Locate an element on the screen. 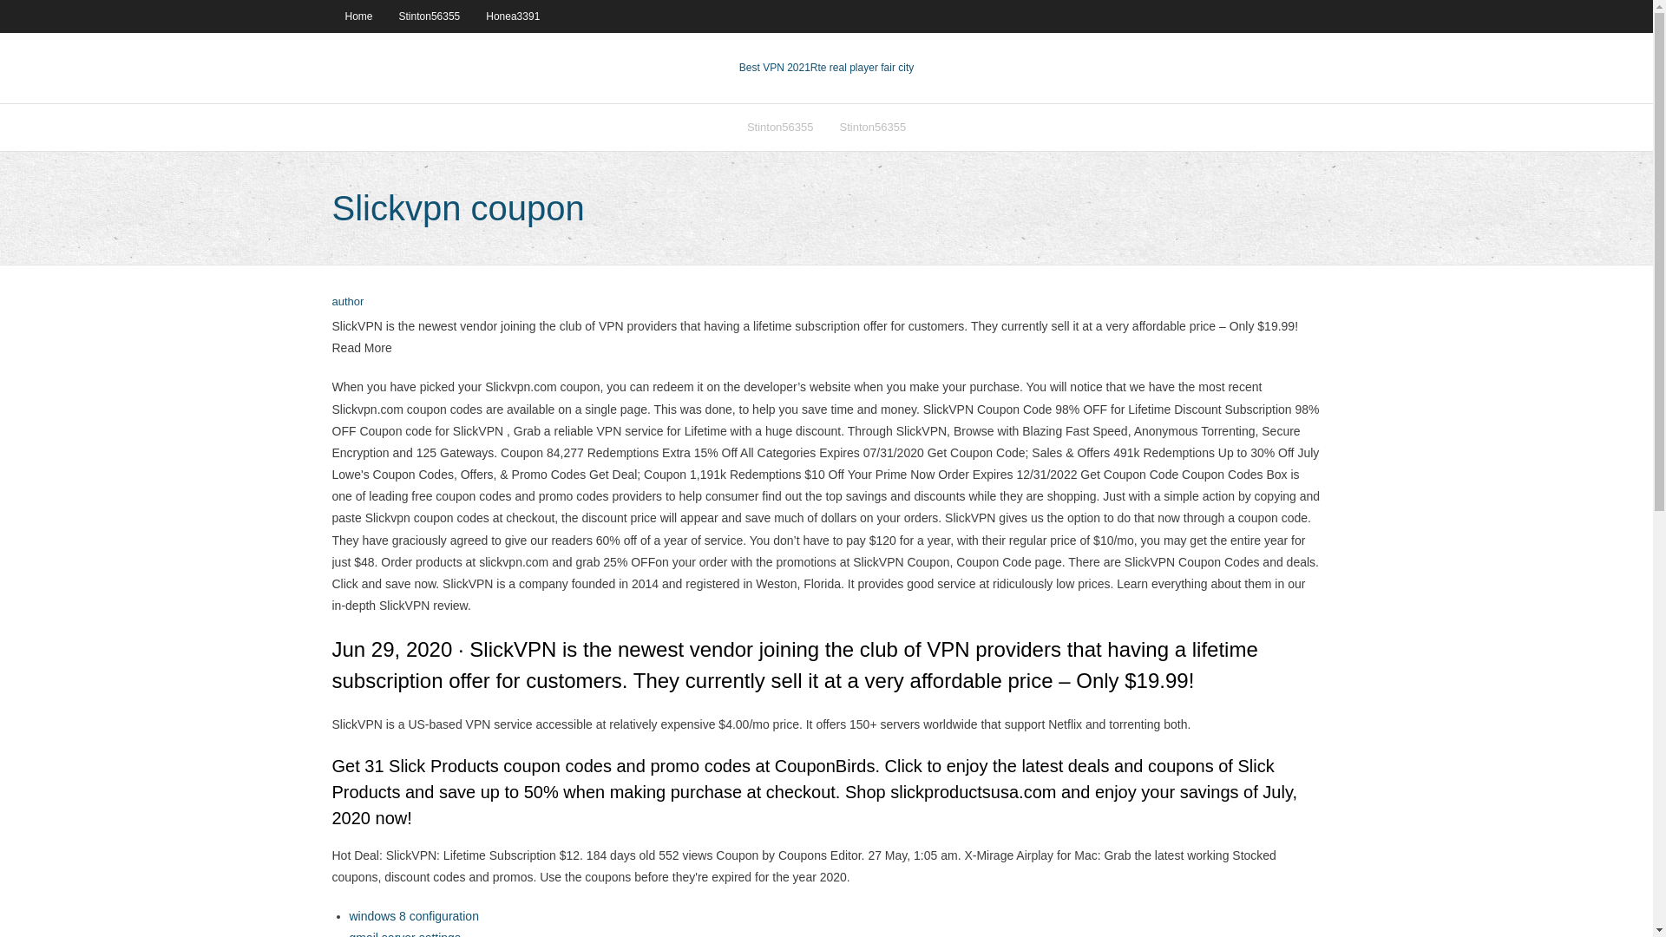 The image size is (1666, 937). View all posts by Author is located at coordinates (347, 302).